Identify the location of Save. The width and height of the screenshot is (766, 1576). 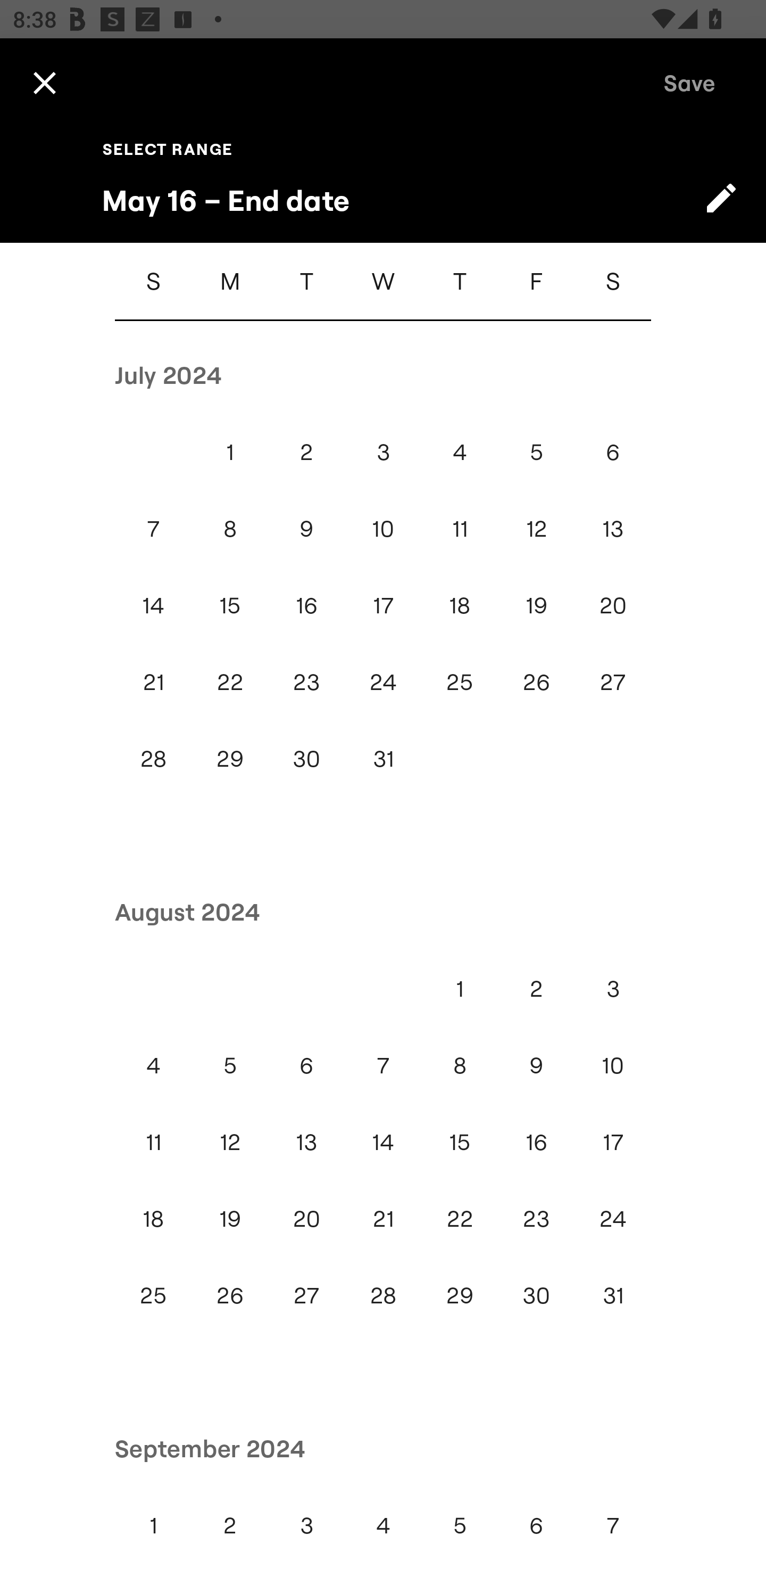
(689, 82).